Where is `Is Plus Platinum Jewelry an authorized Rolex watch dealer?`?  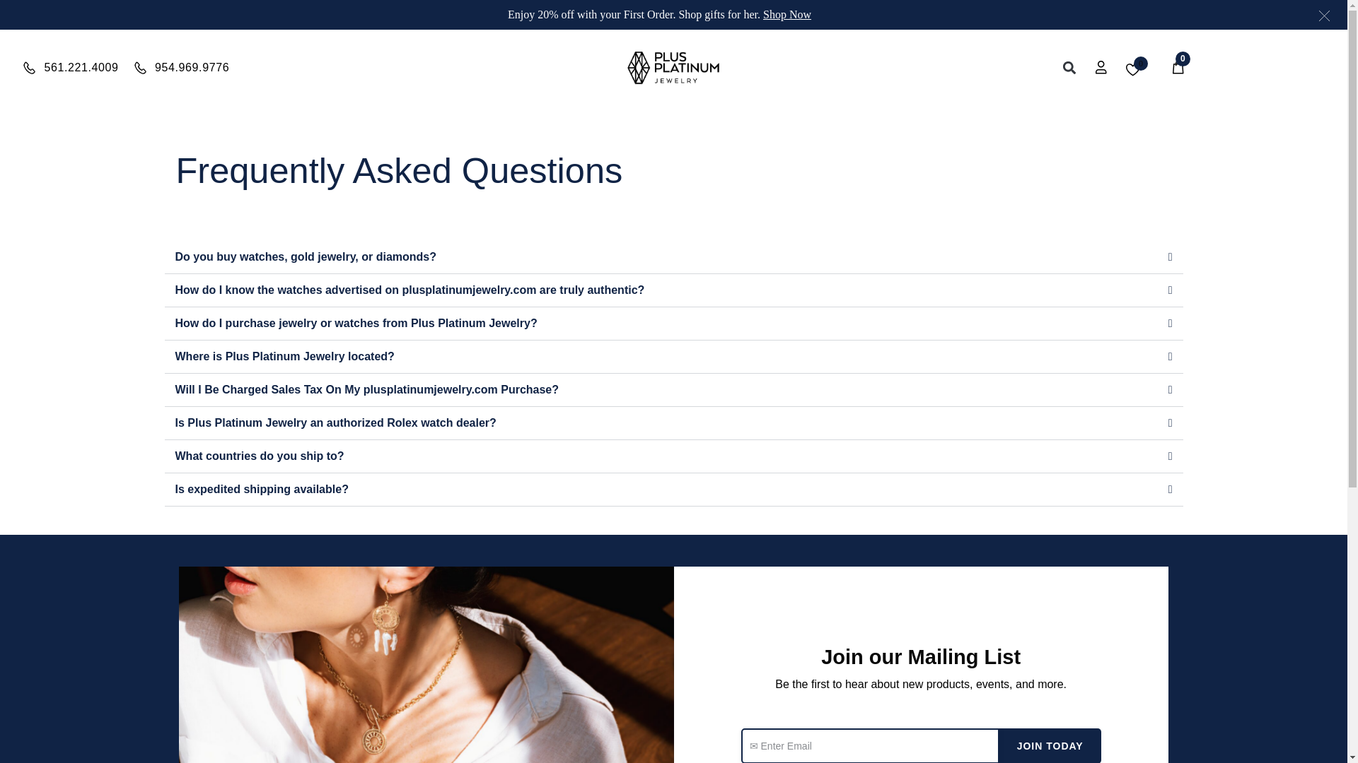
Is Plus Platinum Jewelry an authorized Rolex watch dealer? is located at coordinates (335, 422).